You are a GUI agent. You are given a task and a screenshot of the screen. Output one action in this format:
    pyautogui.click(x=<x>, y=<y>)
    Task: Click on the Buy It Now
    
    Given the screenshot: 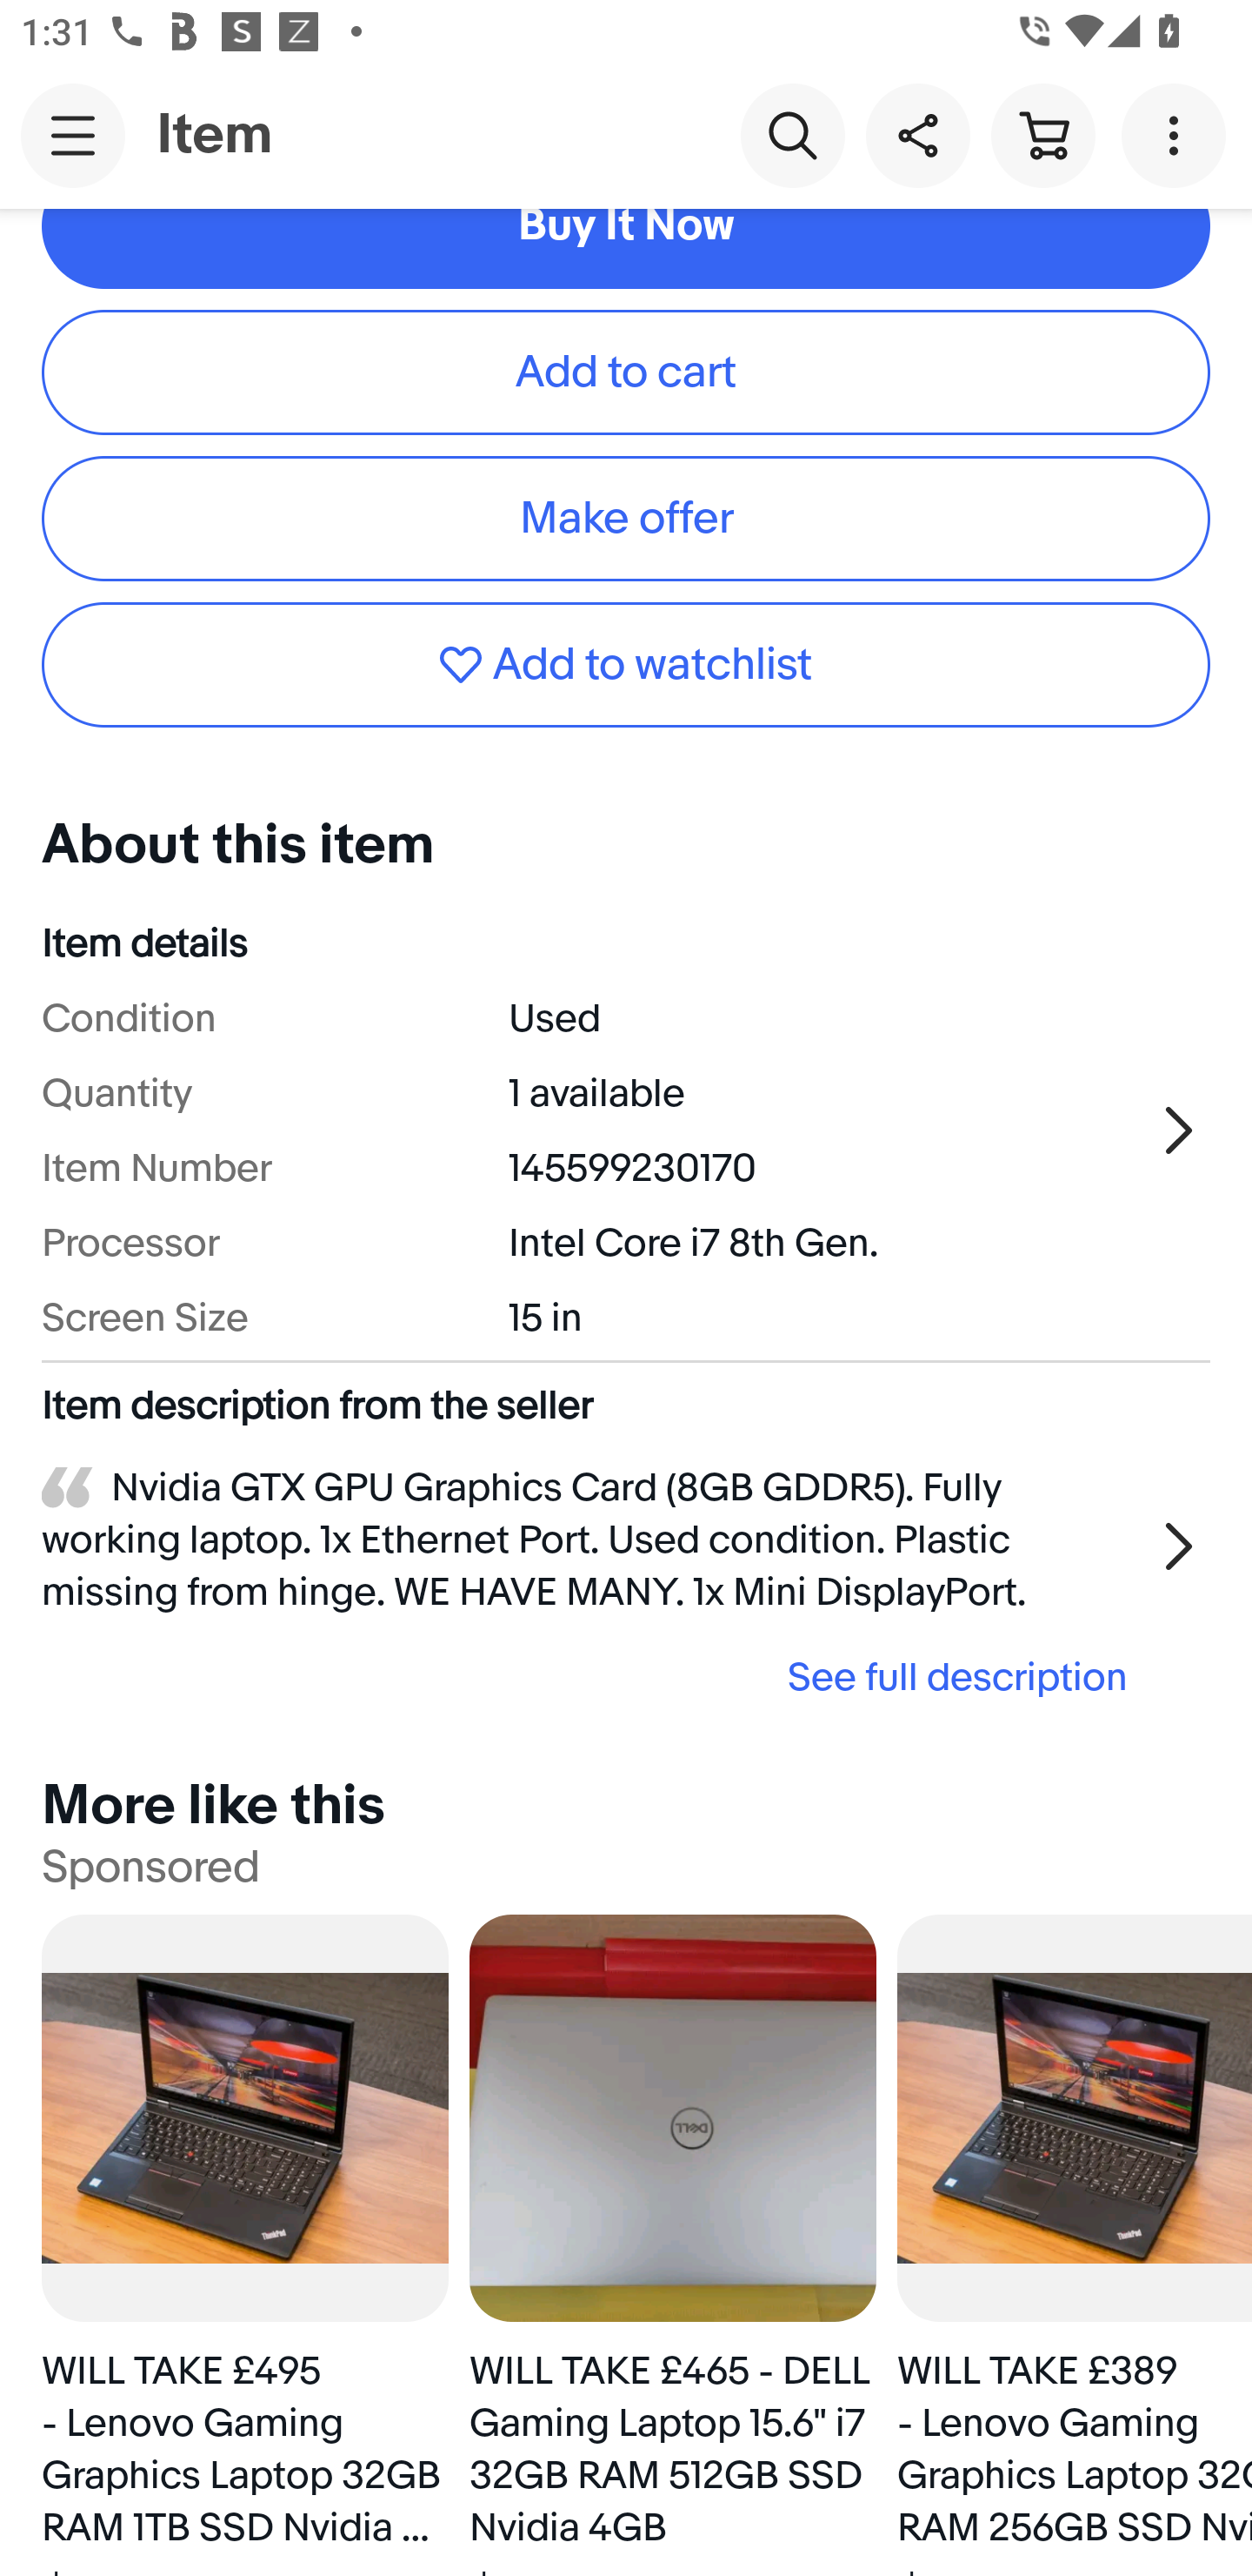 What is the action you would take?
    pyautogui.click(x=626, y=248)
    